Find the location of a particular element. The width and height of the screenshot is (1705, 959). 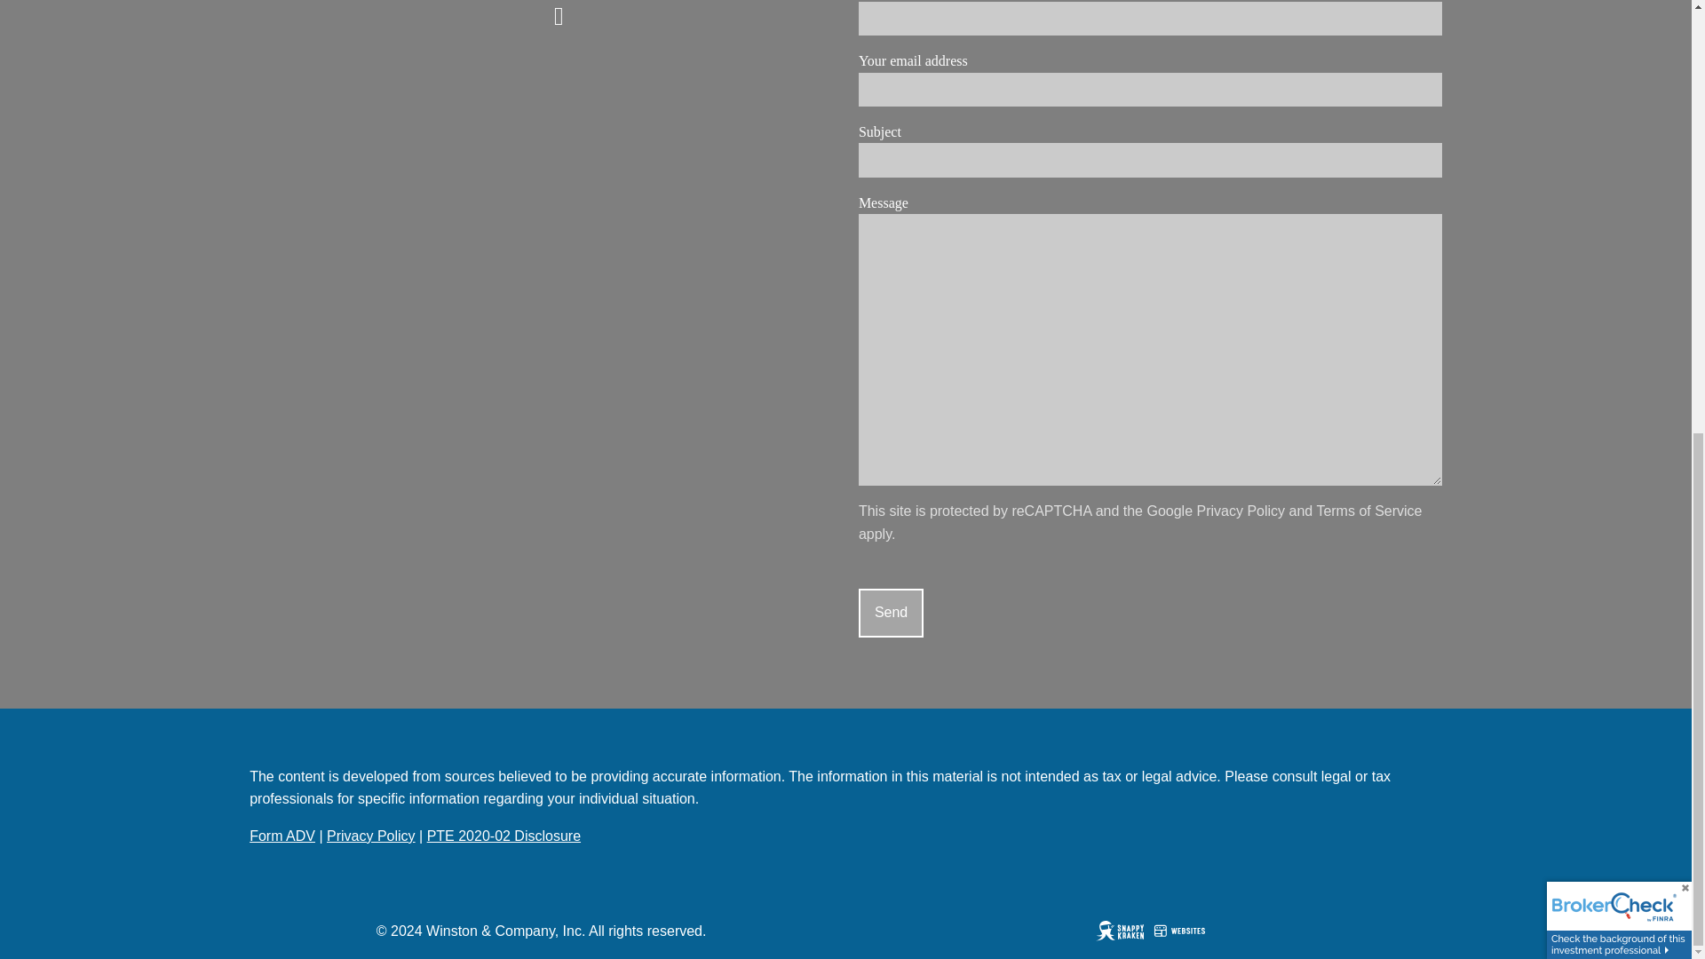

PTE 2020-02 Disclosure is located at coordinates (504, 836).